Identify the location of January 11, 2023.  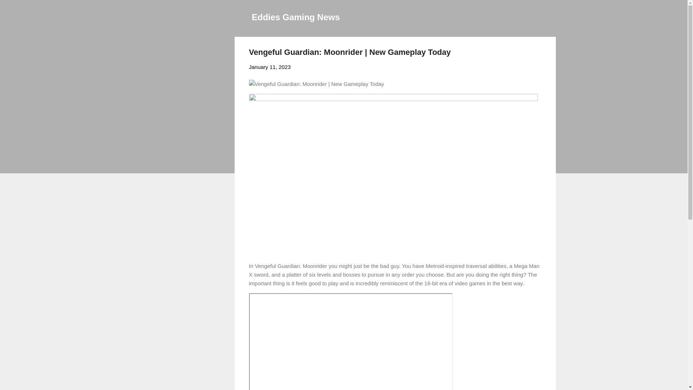
(270, 67).